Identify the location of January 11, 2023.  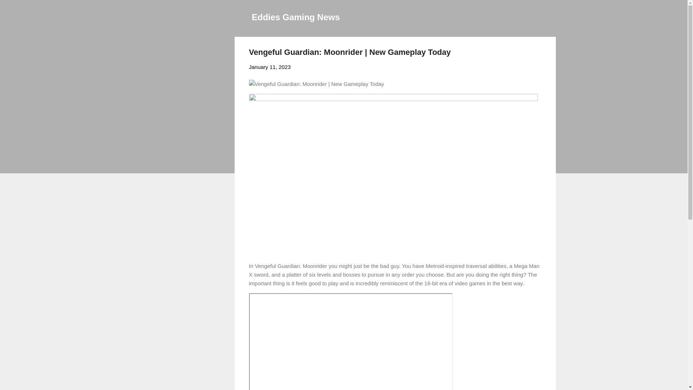
(270, 67).